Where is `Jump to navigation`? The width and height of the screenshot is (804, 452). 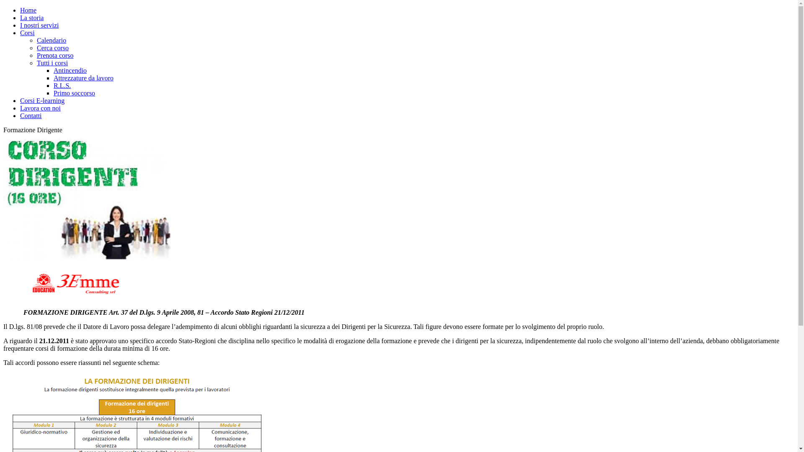
Jump to navigation is located at coordinates (29, 7).